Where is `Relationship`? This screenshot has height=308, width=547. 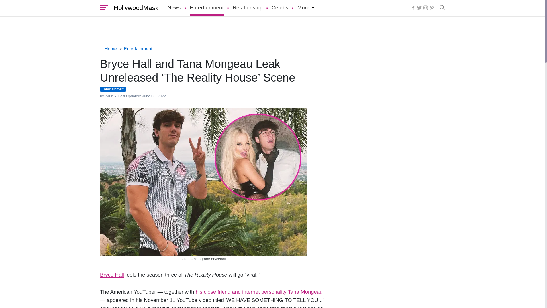
Relationship is located at coordinates (248, 8).